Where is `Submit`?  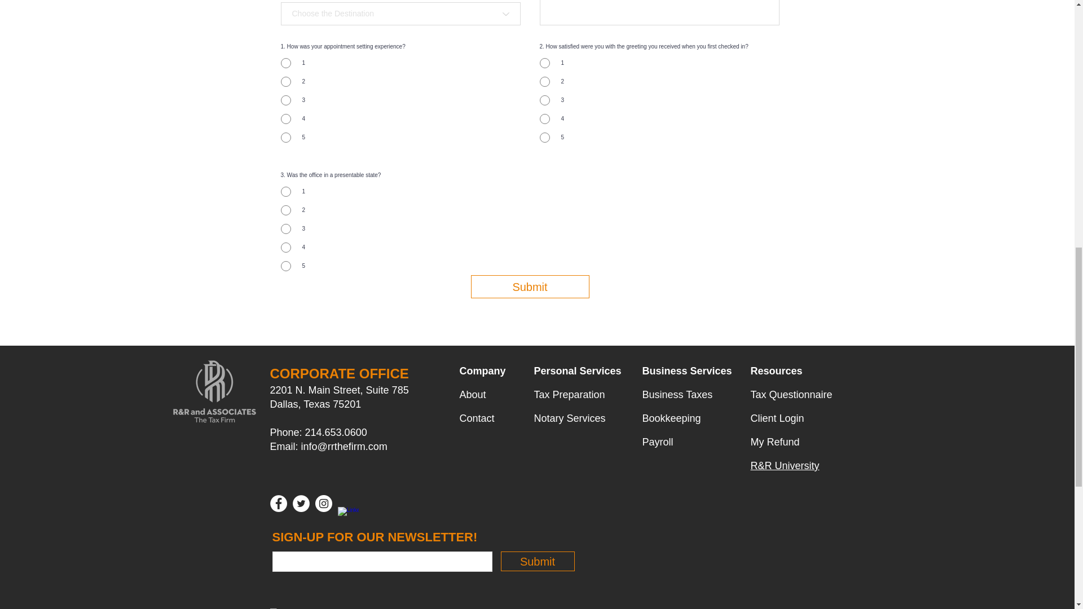 Submit is located at coordinates (529, 286).